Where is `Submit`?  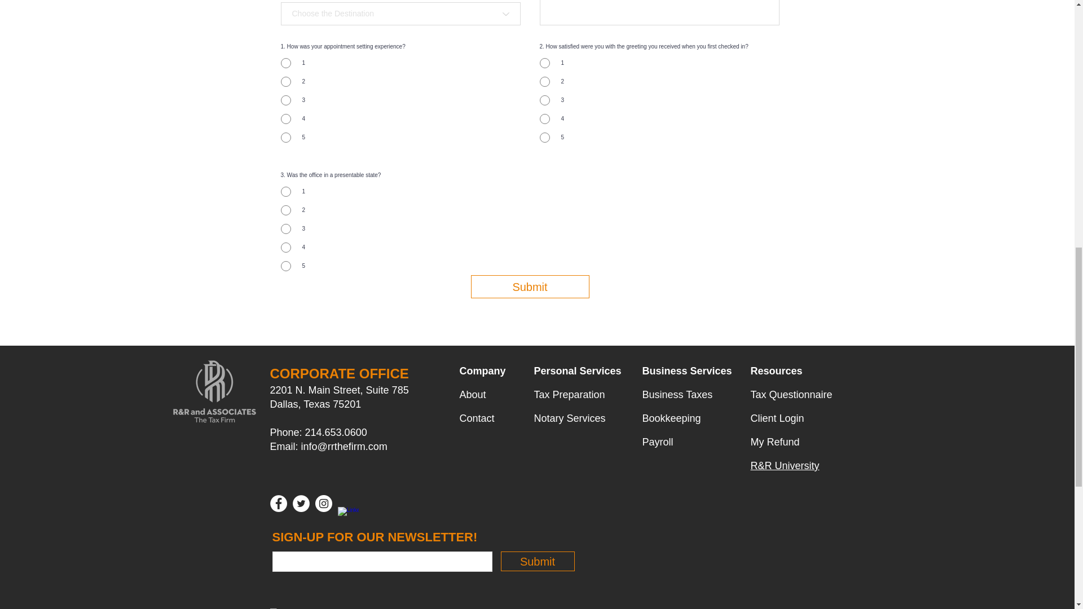 Submit is located at coordinates (529, 286).